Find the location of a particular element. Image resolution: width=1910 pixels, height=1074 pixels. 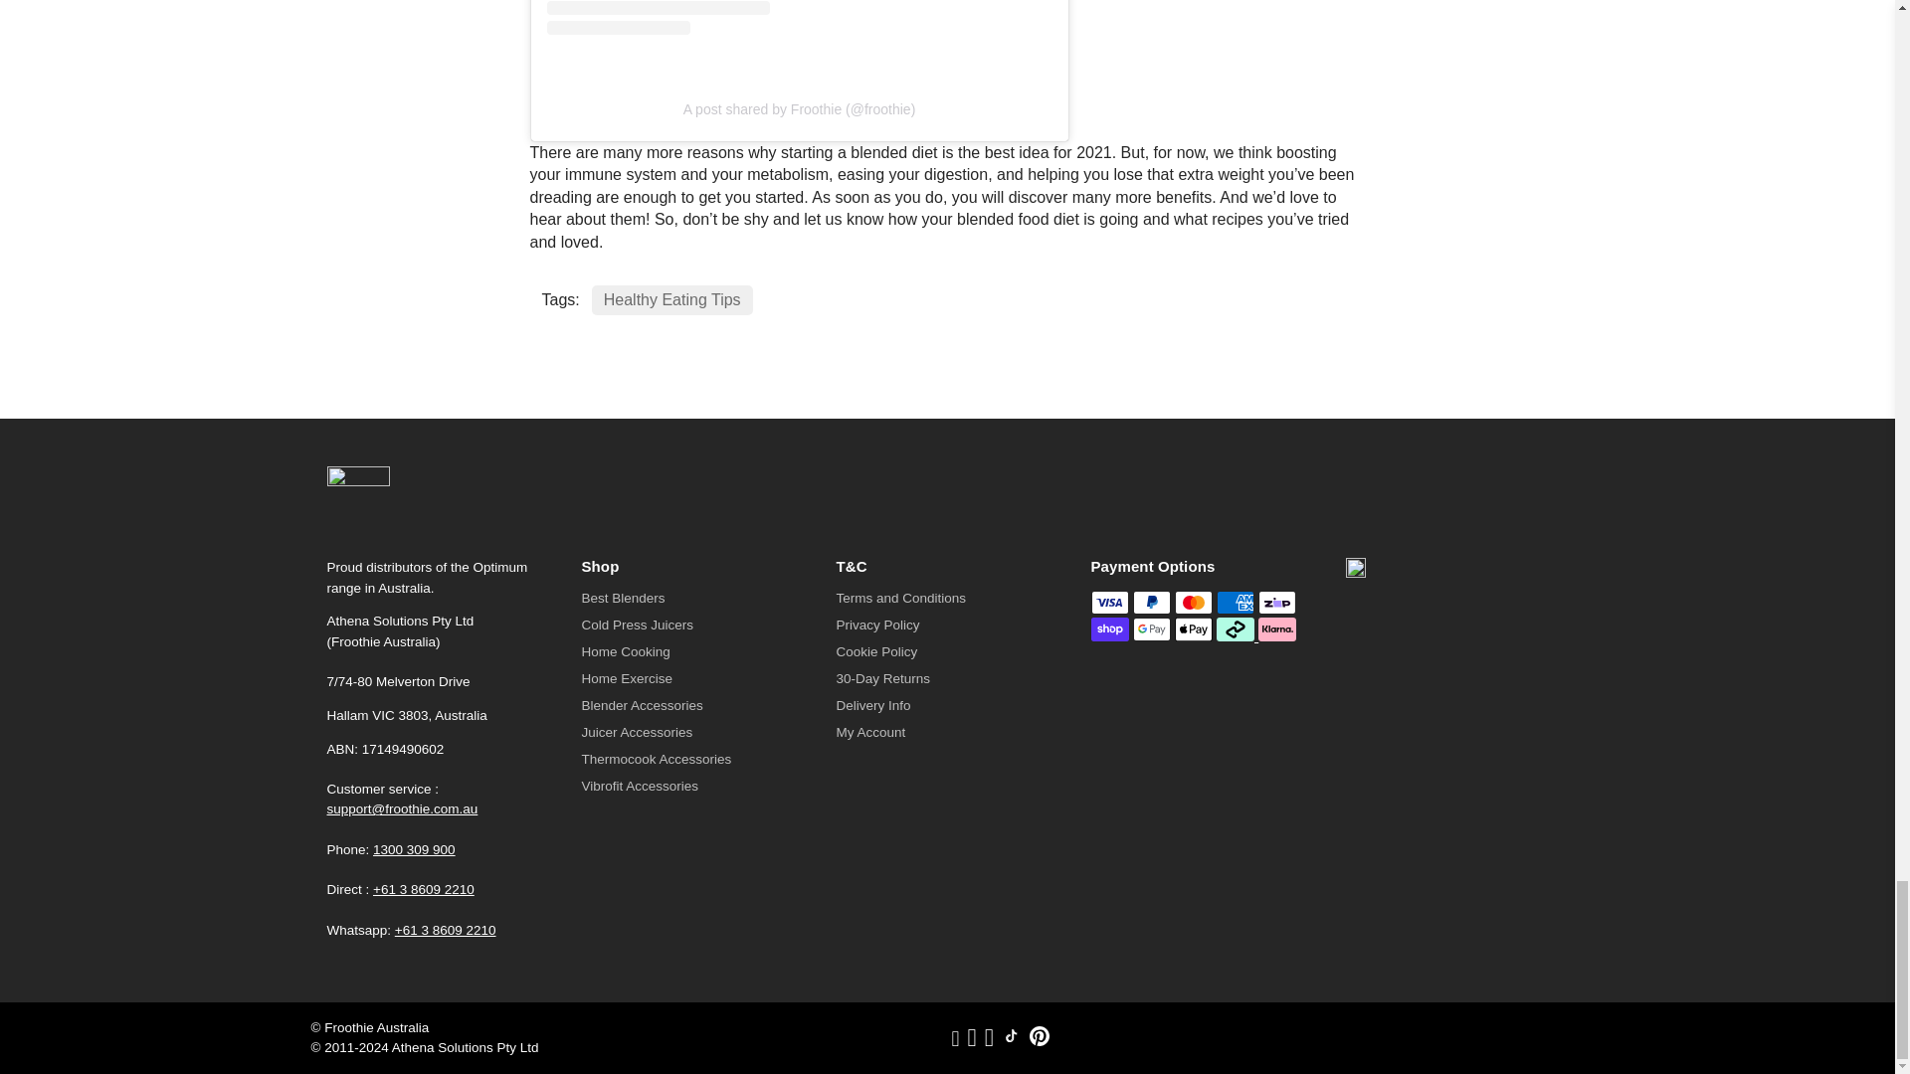

Apple Pay is located at coordinates (1194, 628).